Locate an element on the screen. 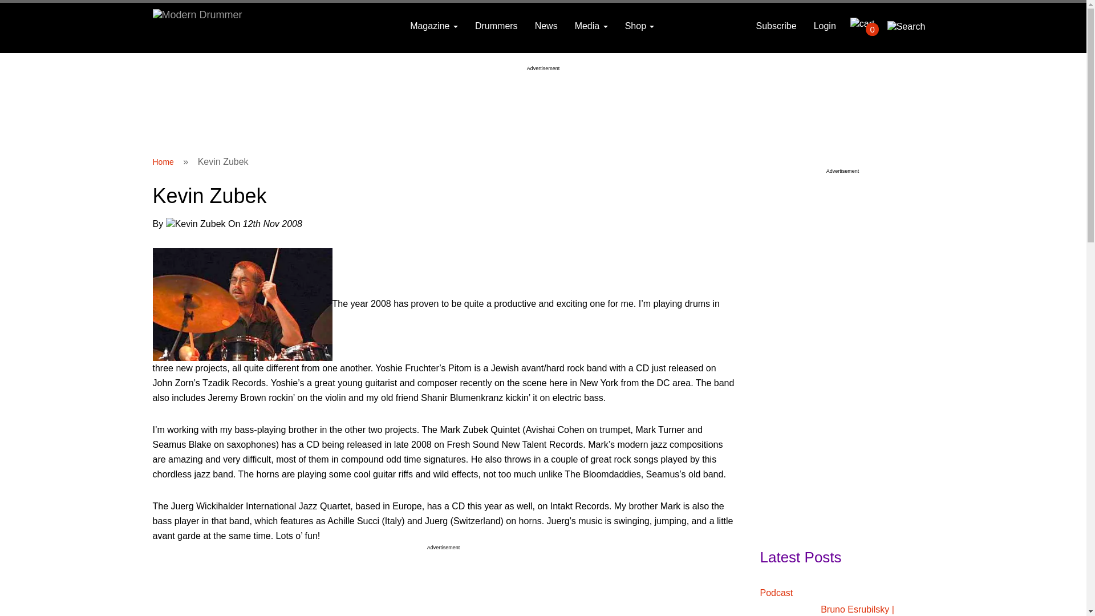  subscribe is located at coordinates (776, 26).